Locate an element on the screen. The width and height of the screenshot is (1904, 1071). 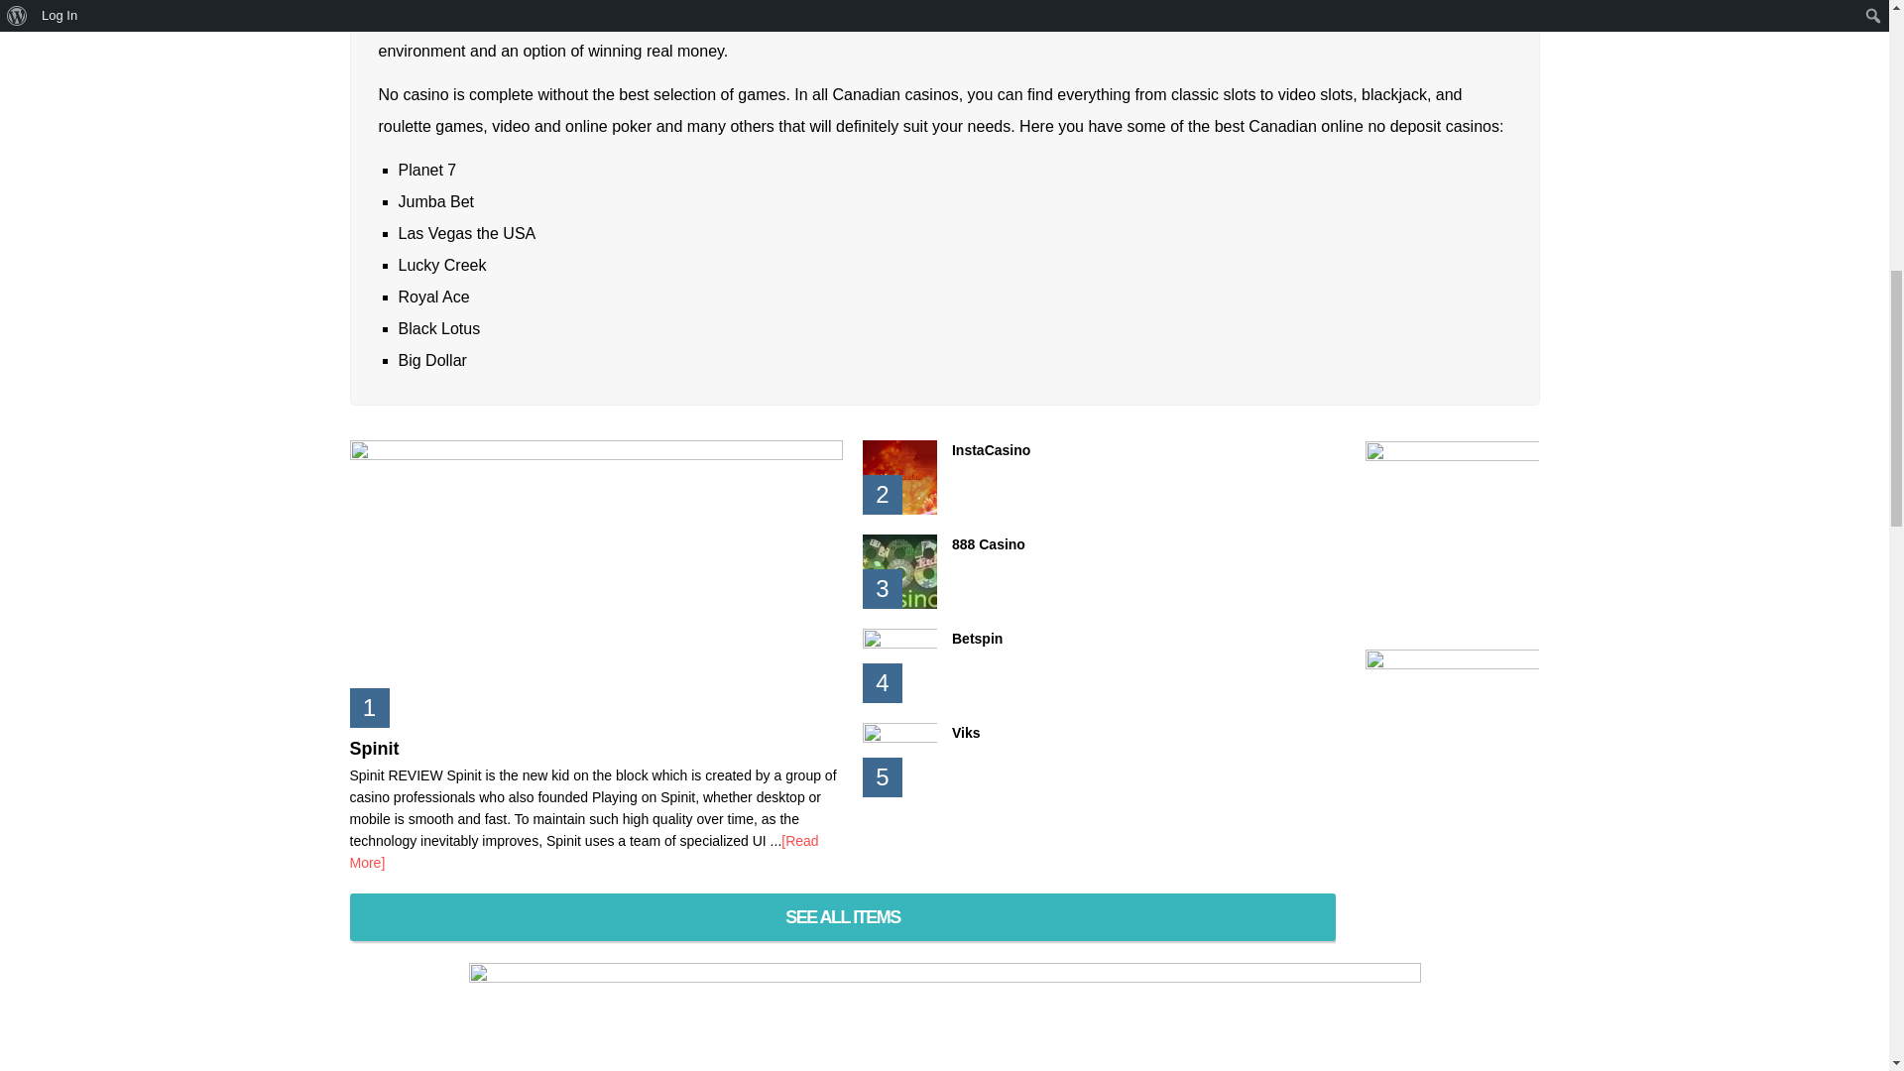
1 is located at coordinates (595, 583).